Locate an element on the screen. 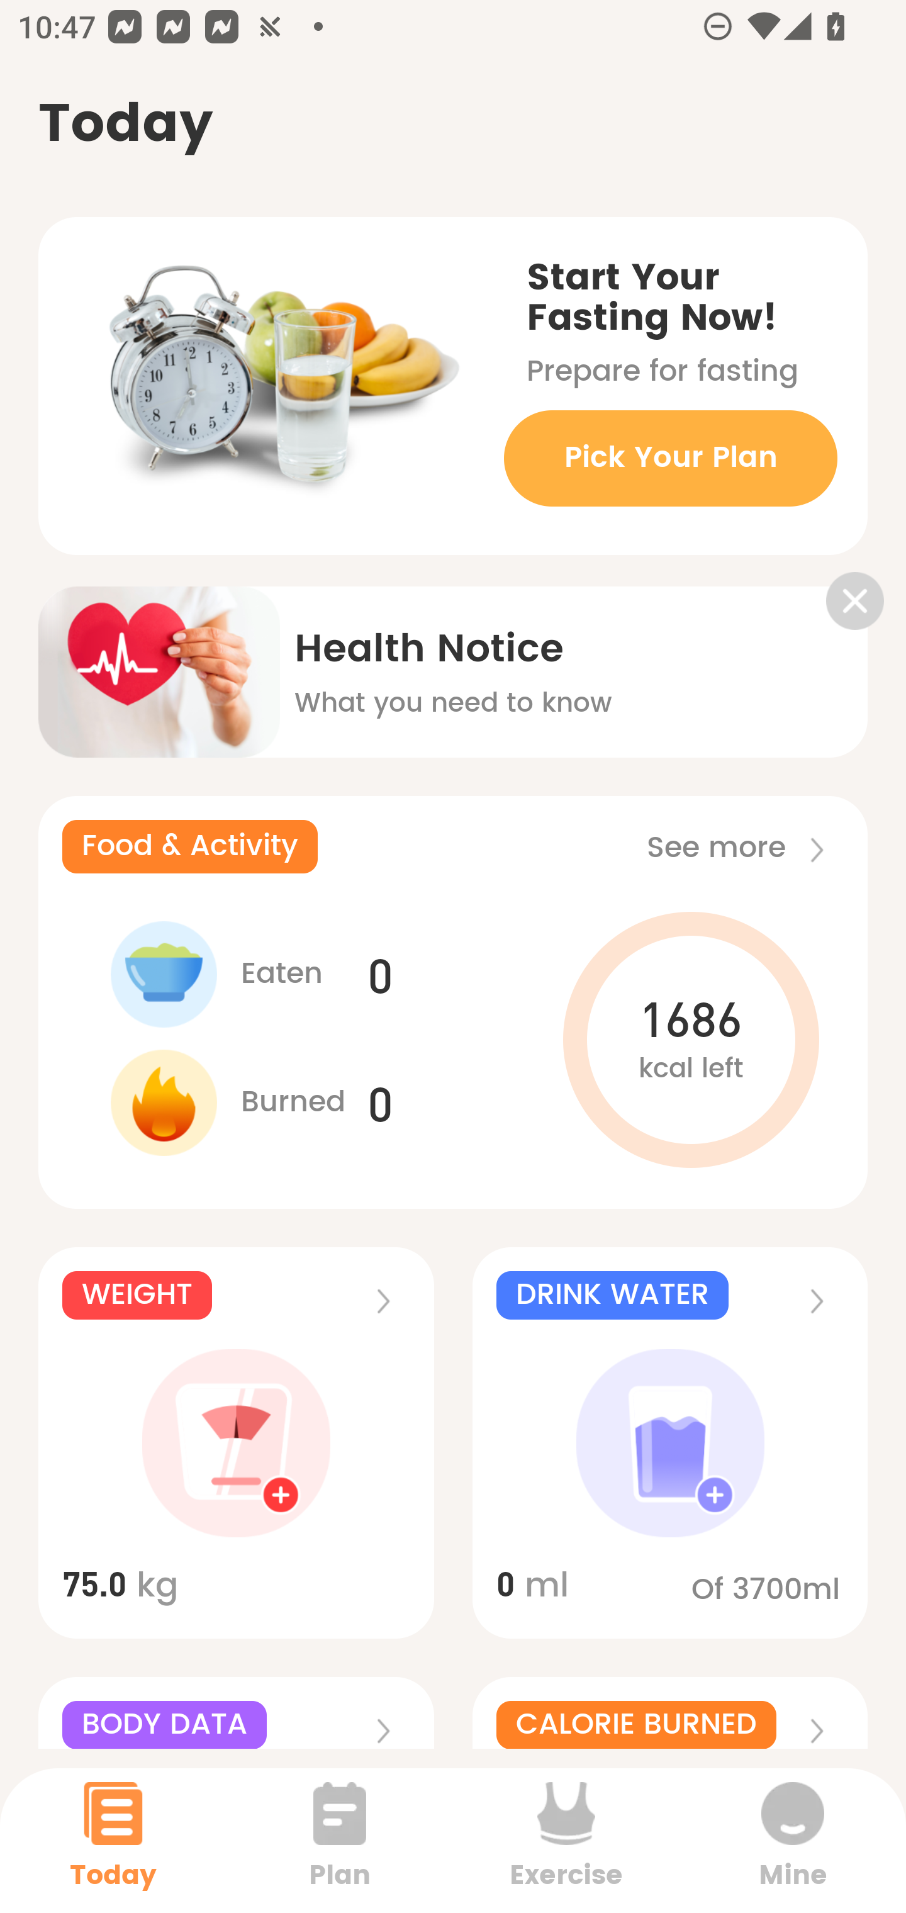  CALORIE BURNED is located at coordinates (670, 1713).